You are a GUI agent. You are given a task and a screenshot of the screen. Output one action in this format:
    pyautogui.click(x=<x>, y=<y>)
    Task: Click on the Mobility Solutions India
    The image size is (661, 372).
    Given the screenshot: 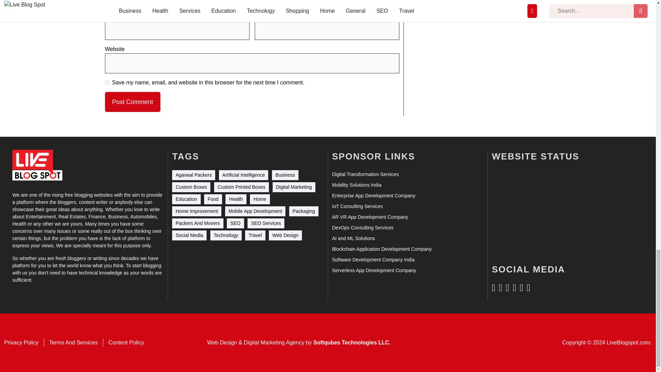 What is the action you would take?
    pyautogui.click(x=356, y=185)
    